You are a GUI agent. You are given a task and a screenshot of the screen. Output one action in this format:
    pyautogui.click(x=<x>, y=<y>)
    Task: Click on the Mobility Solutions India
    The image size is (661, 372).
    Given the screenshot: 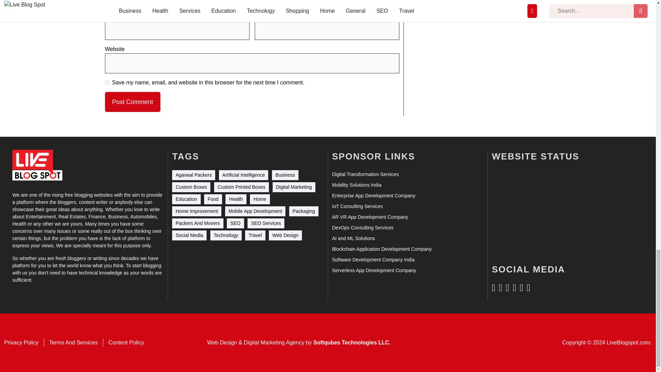 What is the action you would take?
    pyautogui.click(x=356, y=185)
    